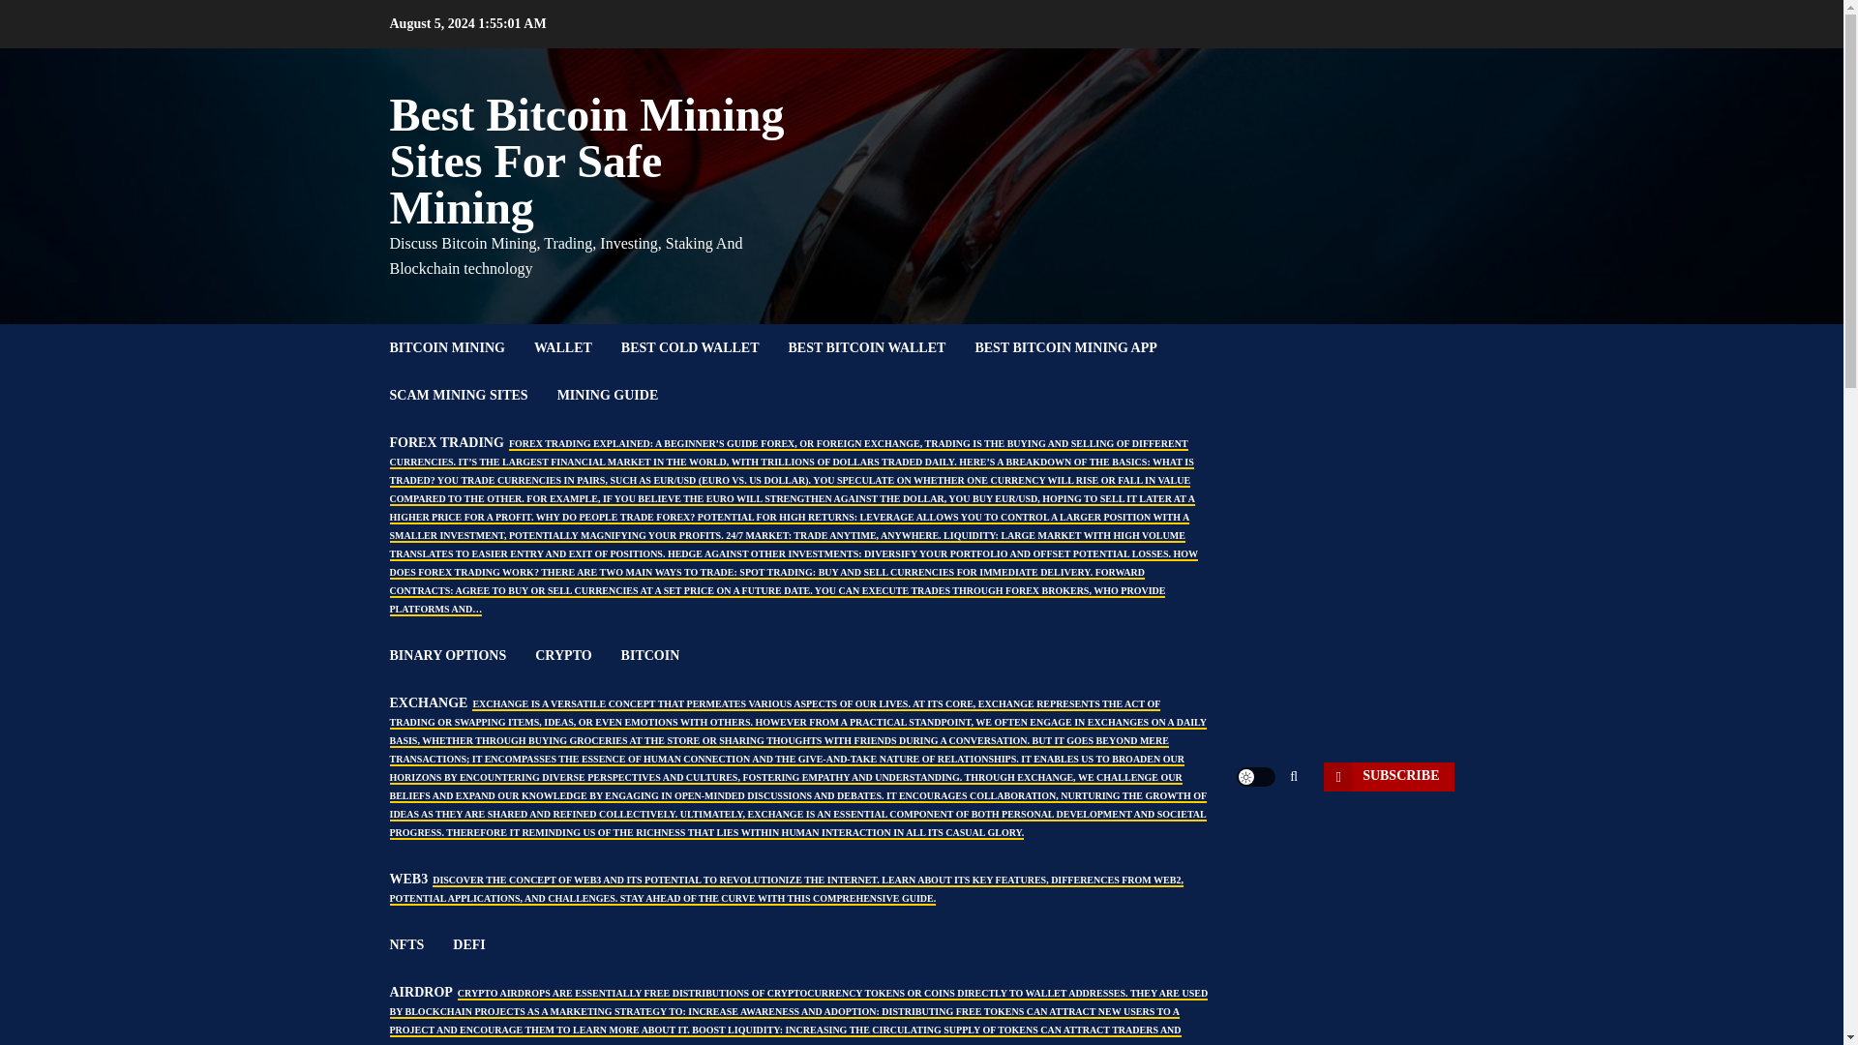  What do you see at coordinates (472, 395) in the screenshot?
I see `SCAM MINING SITES` at bounding box center [472, 395].